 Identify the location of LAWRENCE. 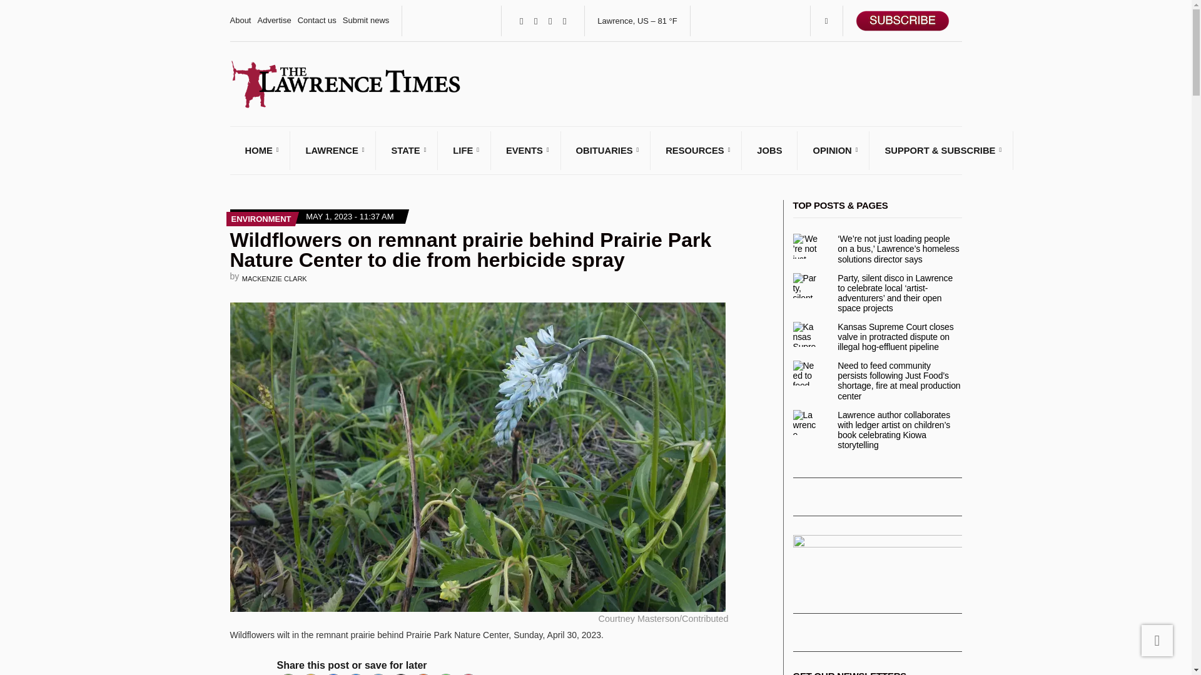
(333, 150).